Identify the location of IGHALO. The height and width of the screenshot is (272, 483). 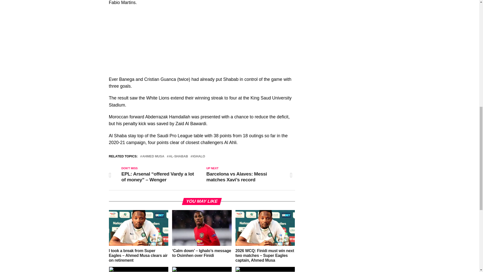
(198, 156).